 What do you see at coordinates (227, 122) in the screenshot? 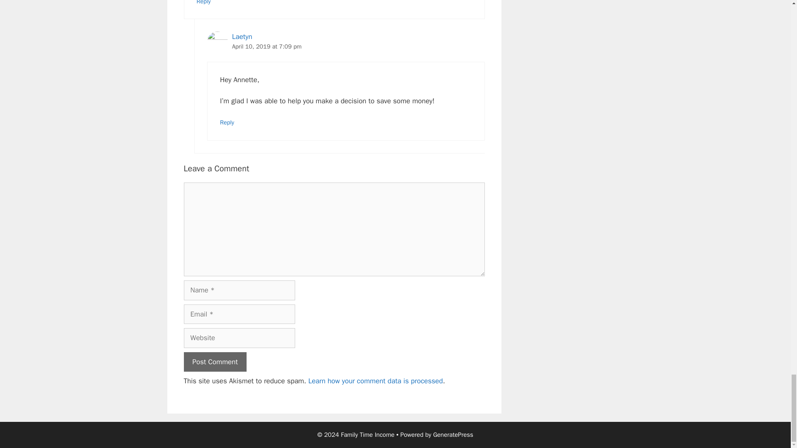
I see `Reply` at bounding box center [227, 122].